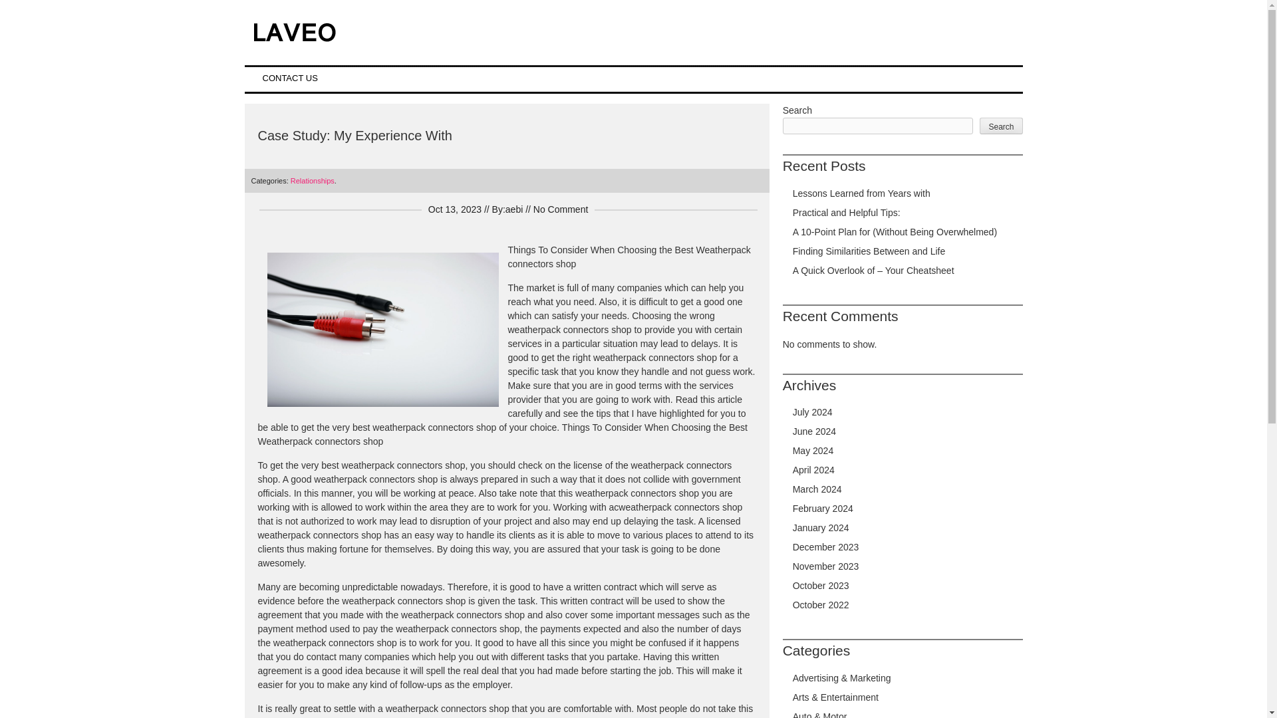  What do you see at coordinates (287, 705) in the screenshot?
I see `A Simple Plan:` at bounding box center [287, 705].